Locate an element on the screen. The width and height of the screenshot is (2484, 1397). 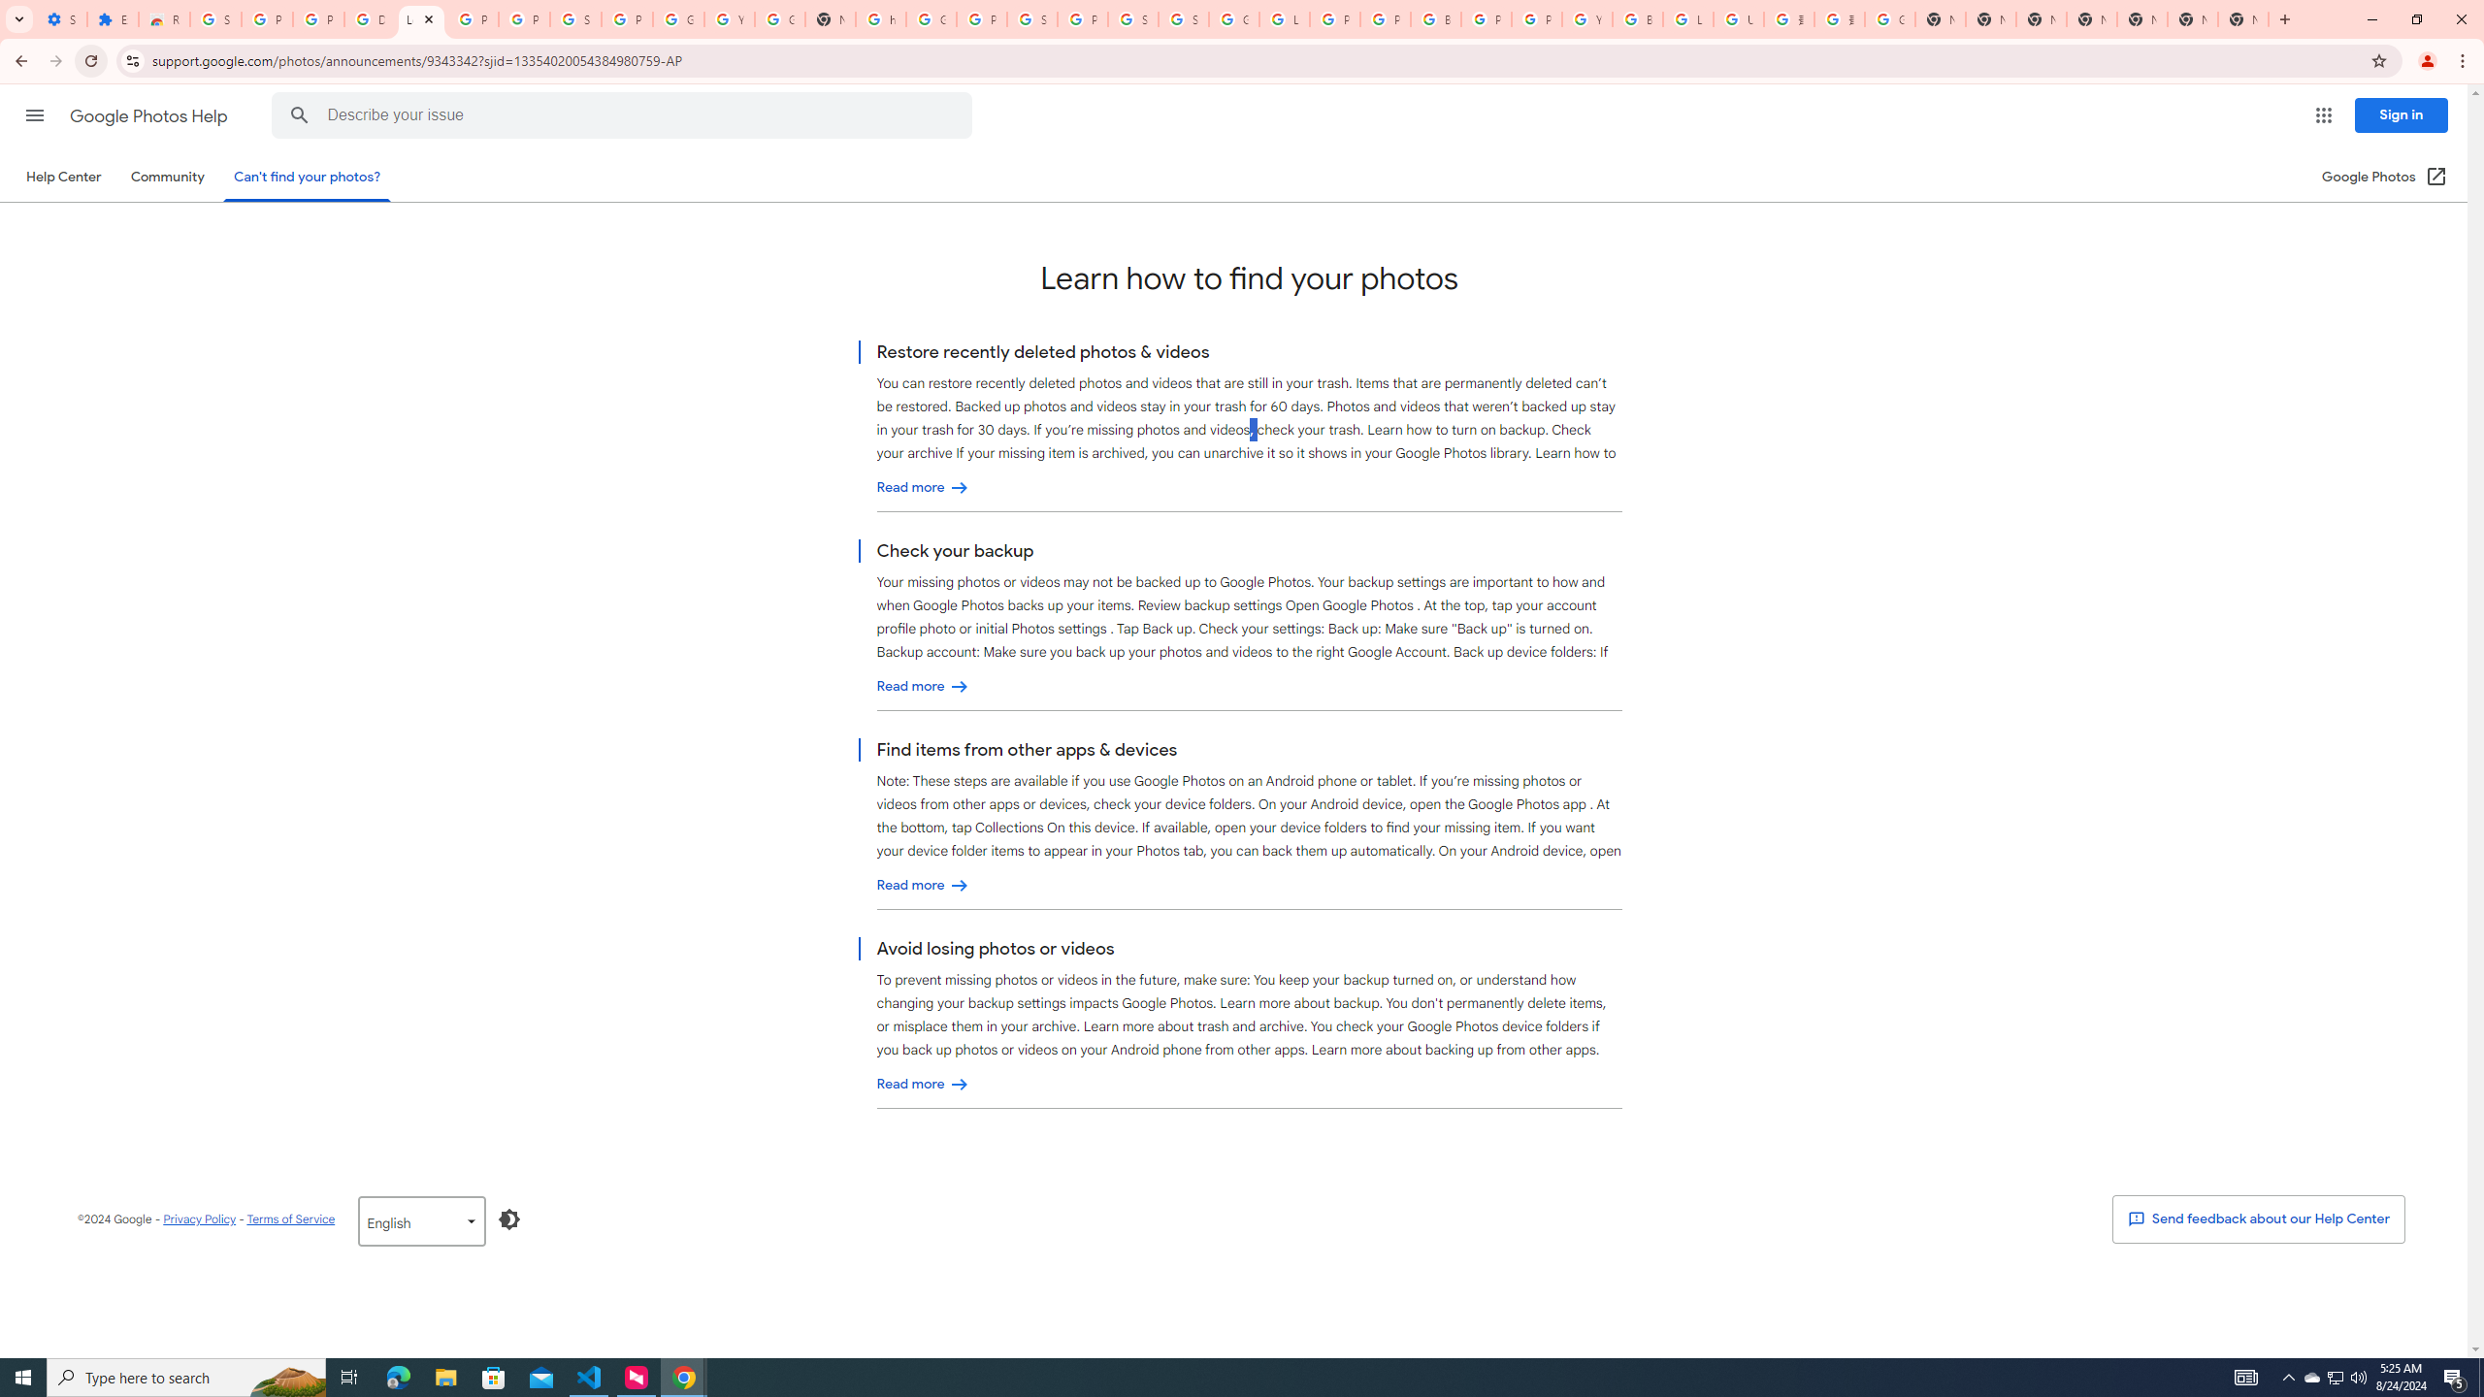
Google Photos (Open in a new window) is located at coordinates (2385, 177).